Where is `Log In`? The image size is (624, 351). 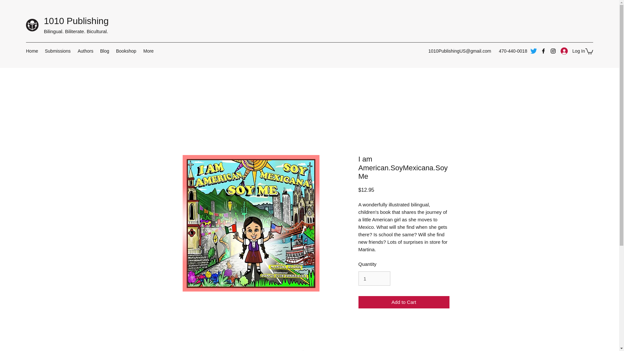
Log In is located at coordinates (573, 51).